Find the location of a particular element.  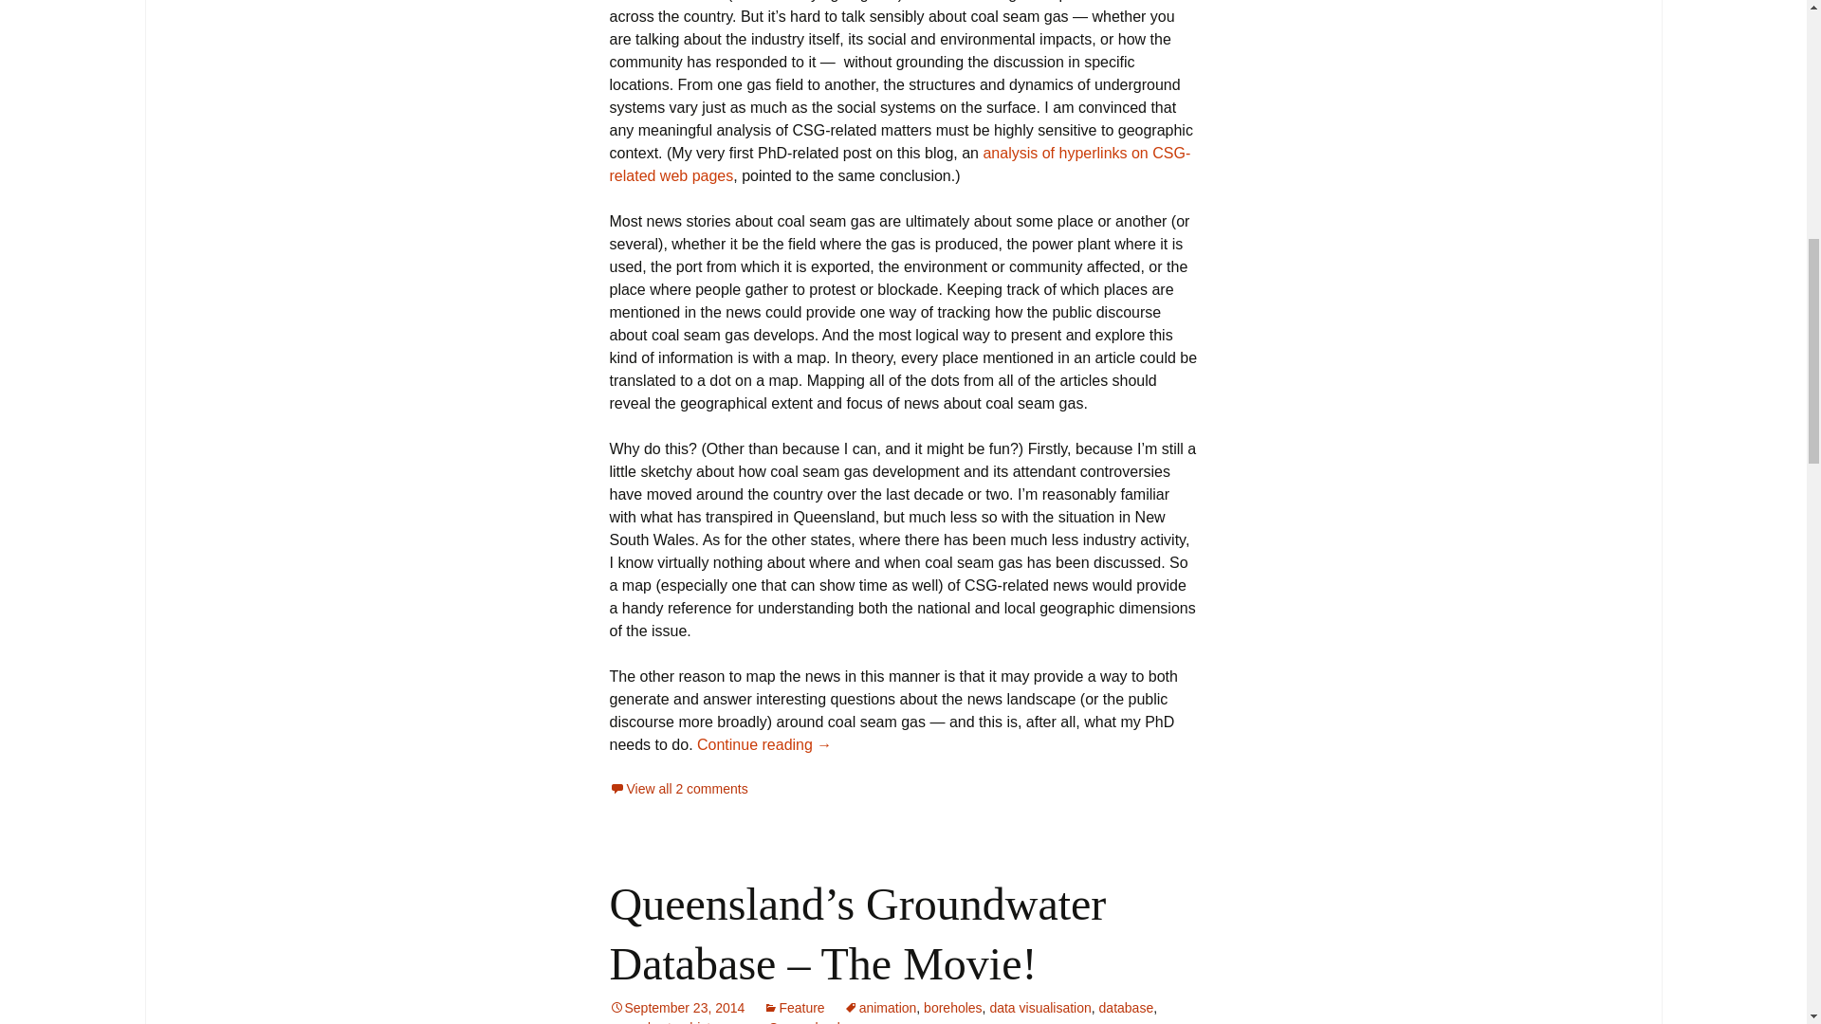

analysis of hyperlinks on CSG-related web pages is located at coordinates (899, 165).